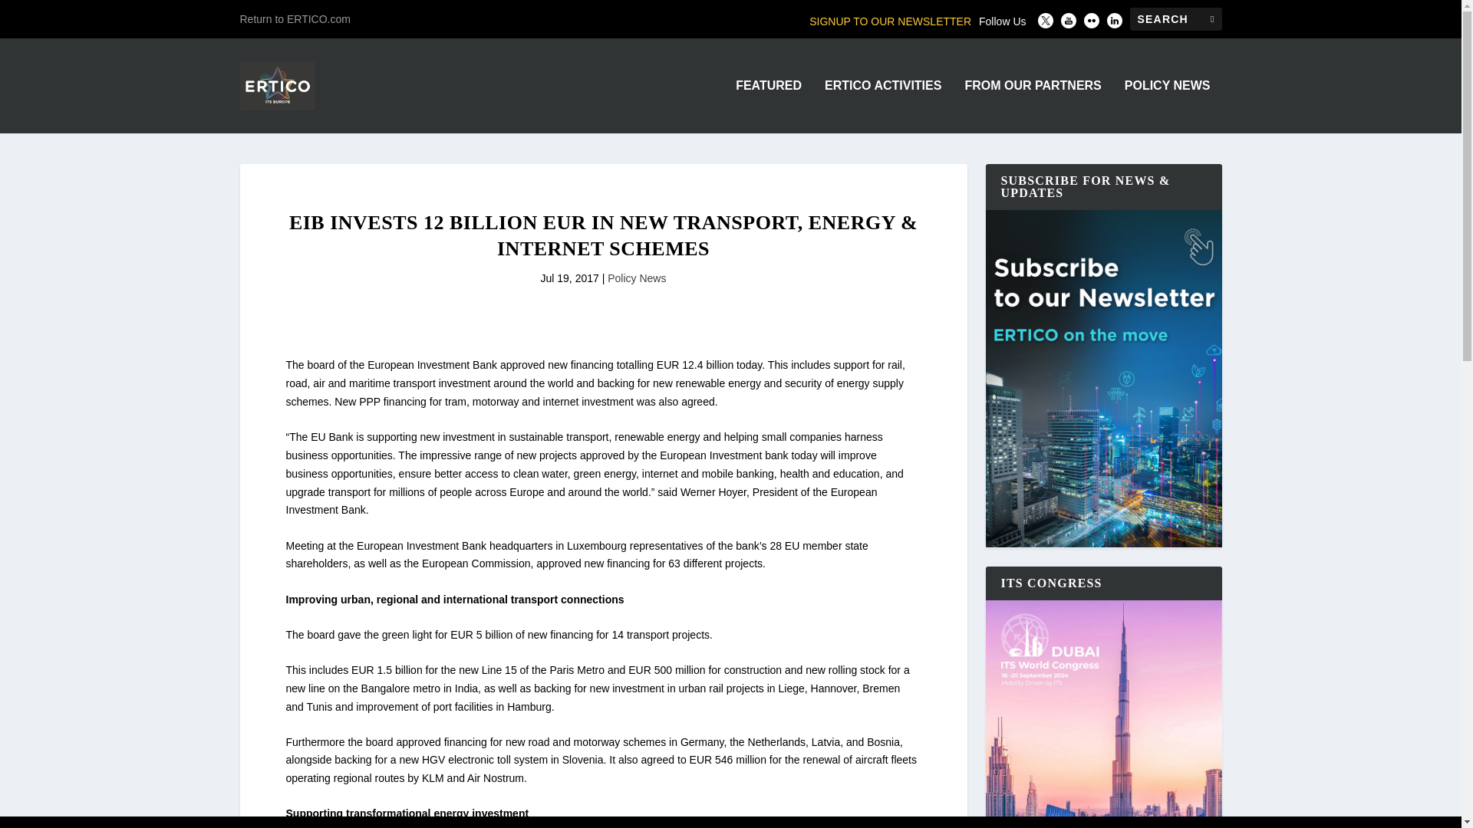 This screenshot has height=828, width=1473. I want to click on POLICY NEWS, so click(1168, 106).